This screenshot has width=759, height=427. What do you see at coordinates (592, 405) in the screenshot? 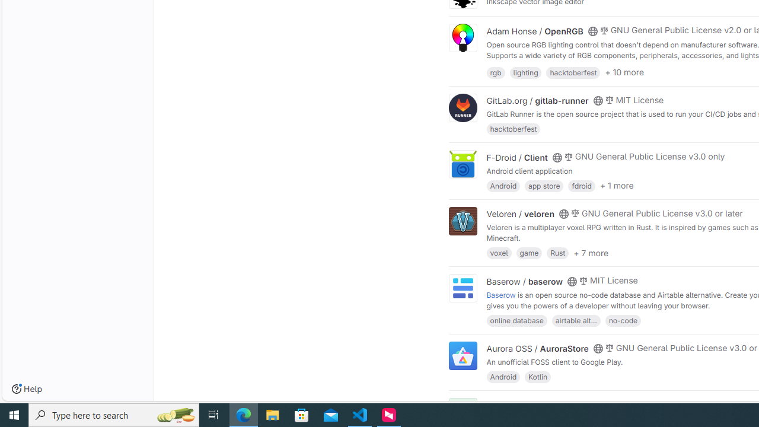
I see `Class: s16` at bounding box center [592, 405].